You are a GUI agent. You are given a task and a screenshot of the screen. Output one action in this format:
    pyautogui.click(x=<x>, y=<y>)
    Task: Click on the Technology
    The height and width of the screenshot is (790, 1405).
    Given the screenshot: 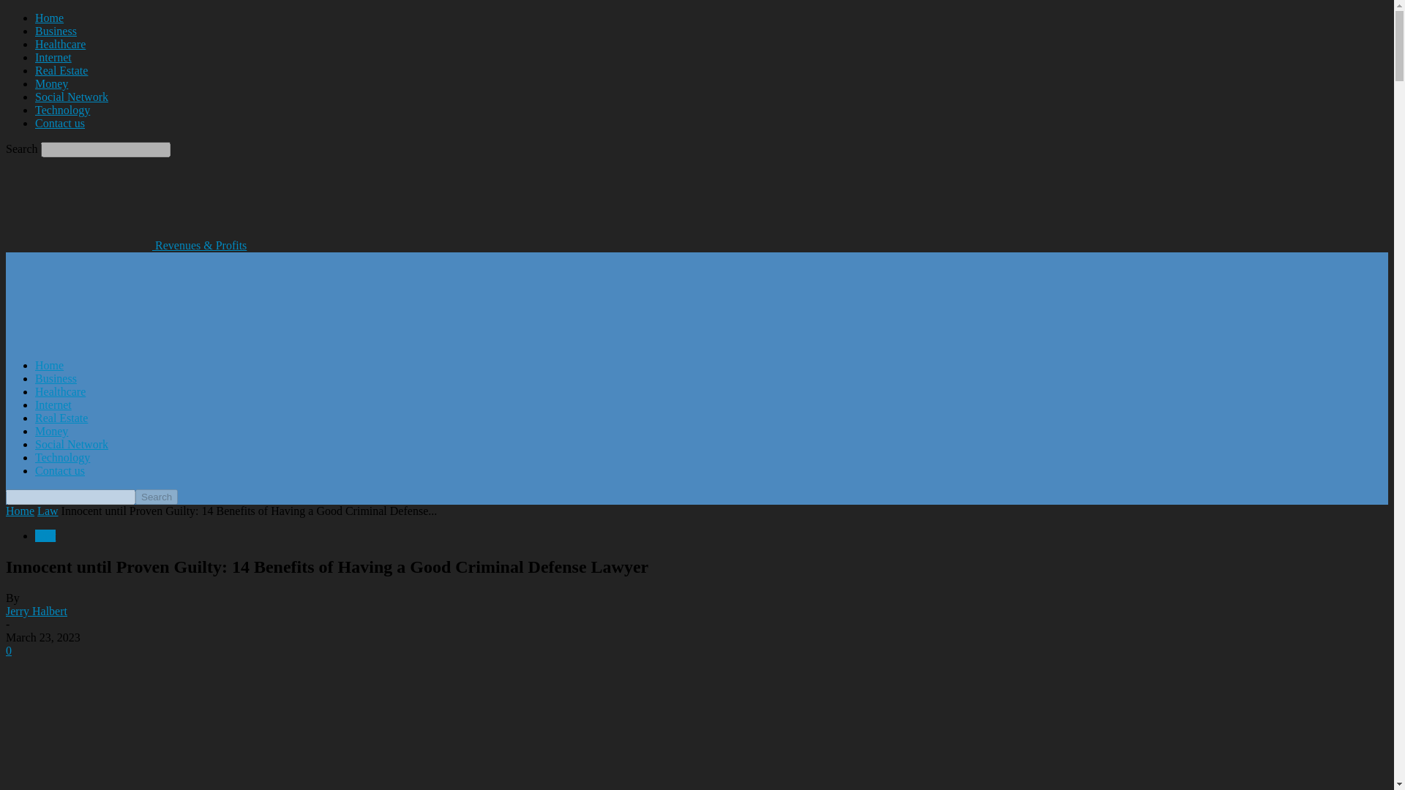 What is the action you would take?
    pyautogui.click(x=62, y=456)
    